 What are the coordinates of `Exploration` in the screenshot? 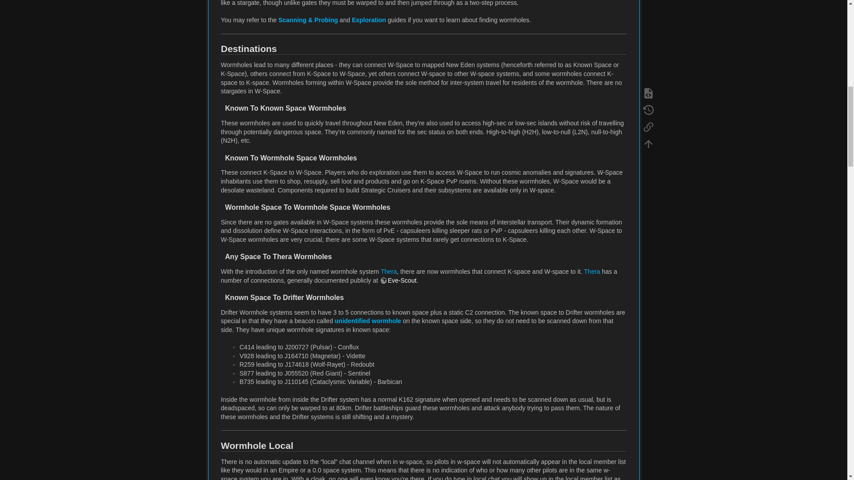 It's located at (369, 20).